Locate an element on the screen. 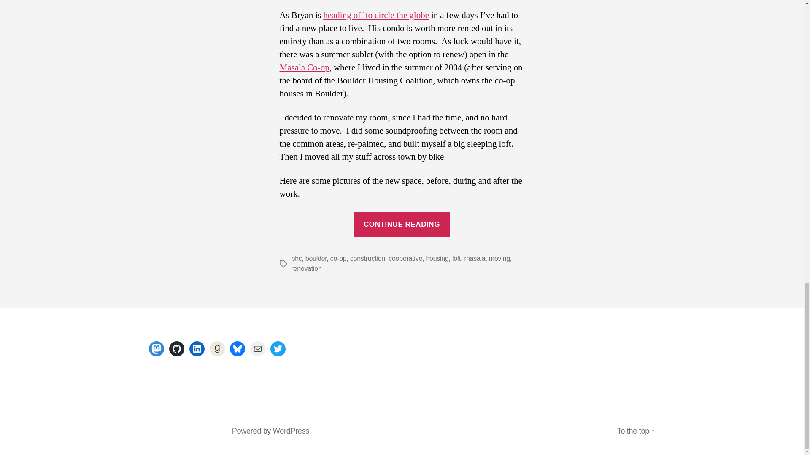 The width and height of the screenshot is (810, 455). construction is located at coordinates (367, 258).